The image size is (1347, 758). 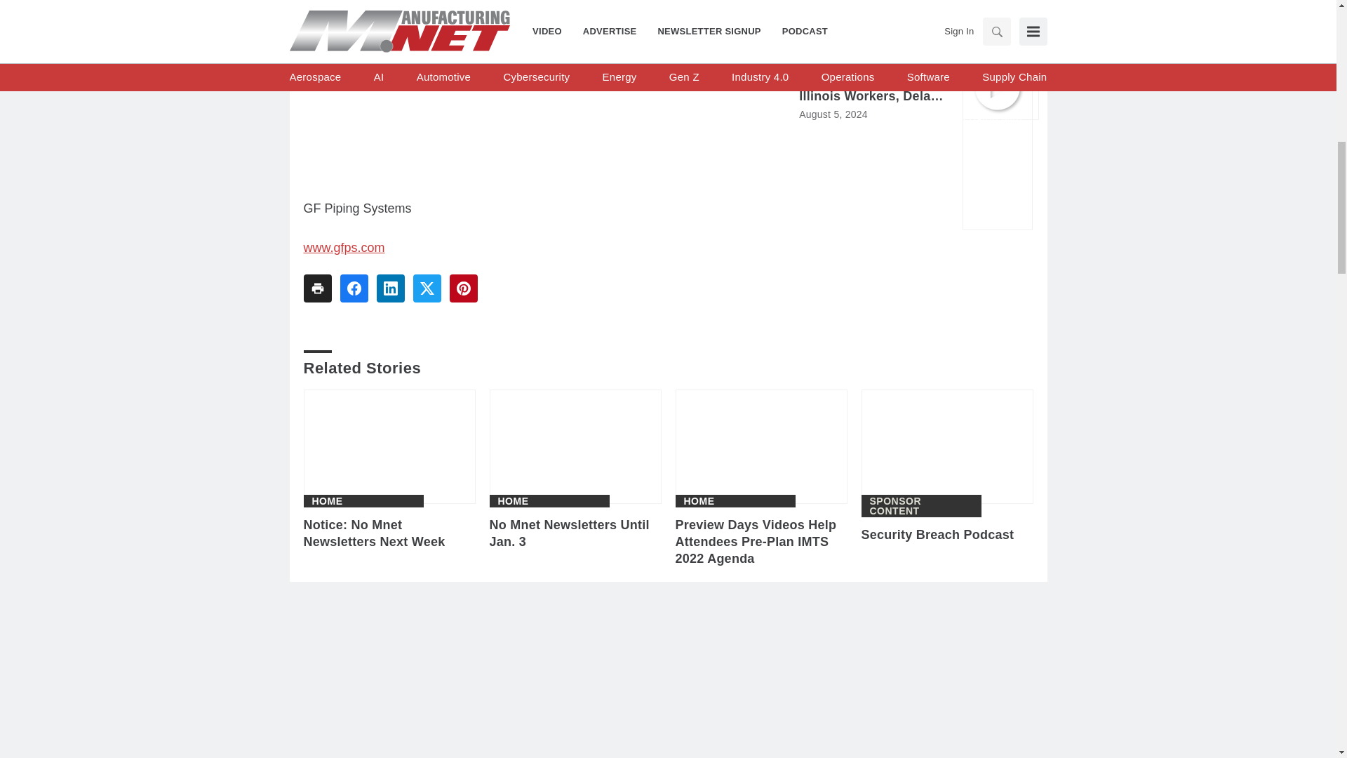 I want to click on Share To twitter, so click(x=426, y=288).